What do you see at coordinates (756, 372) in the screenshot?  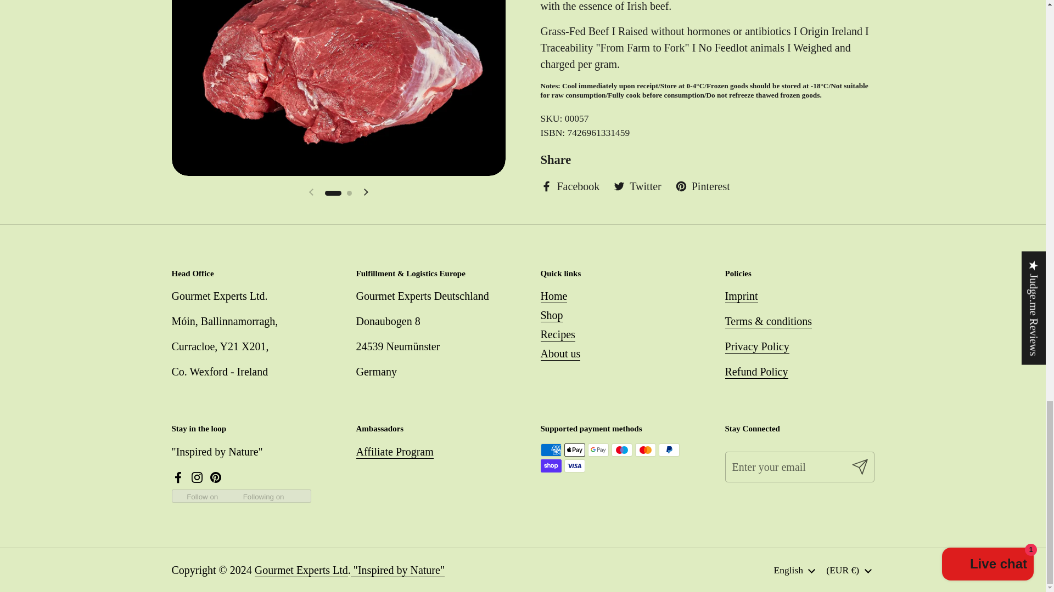 I see `Refund Policy` at bounding box center [756, 372].